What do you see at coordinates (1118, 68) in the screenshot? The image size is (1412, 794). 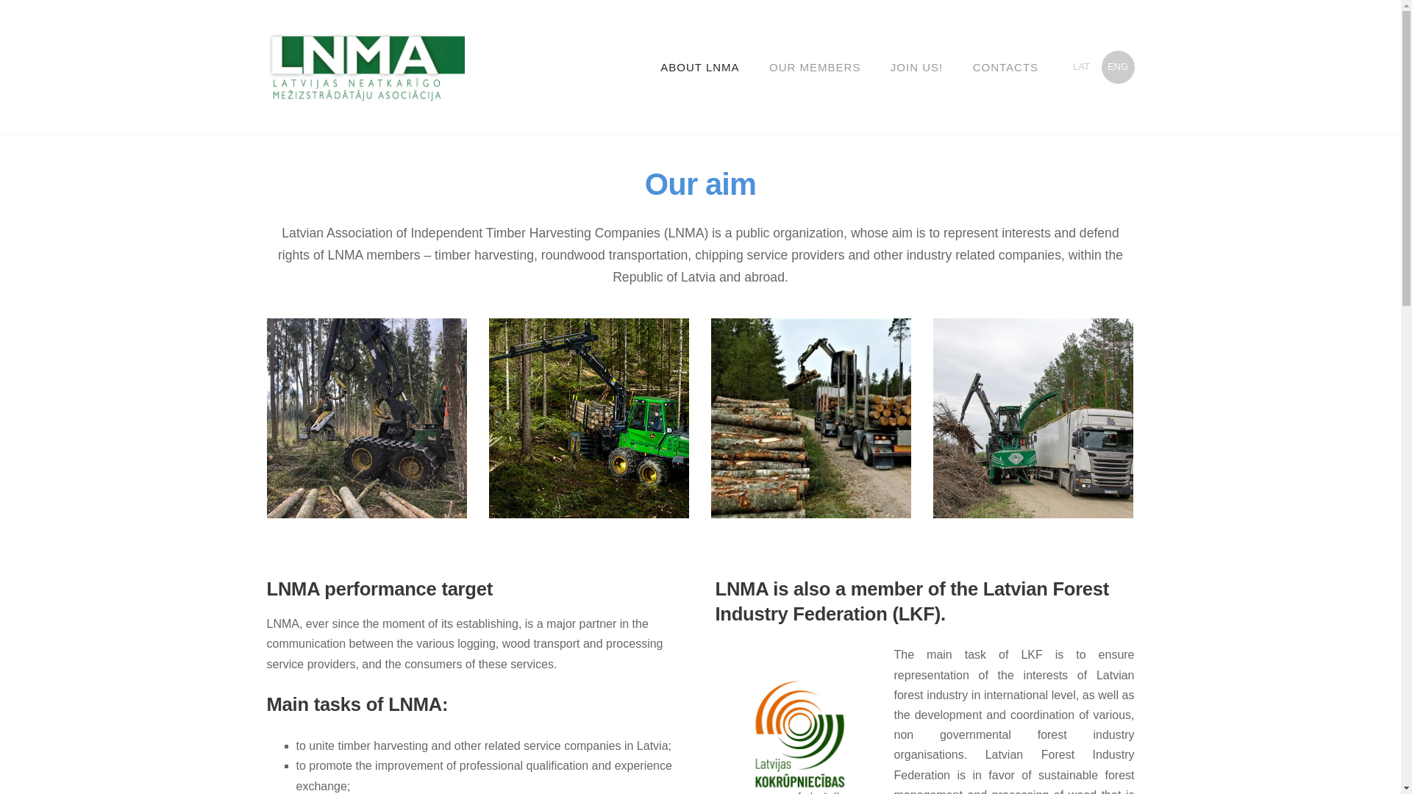 I see `ENG` at bounding box center [1118, 68].